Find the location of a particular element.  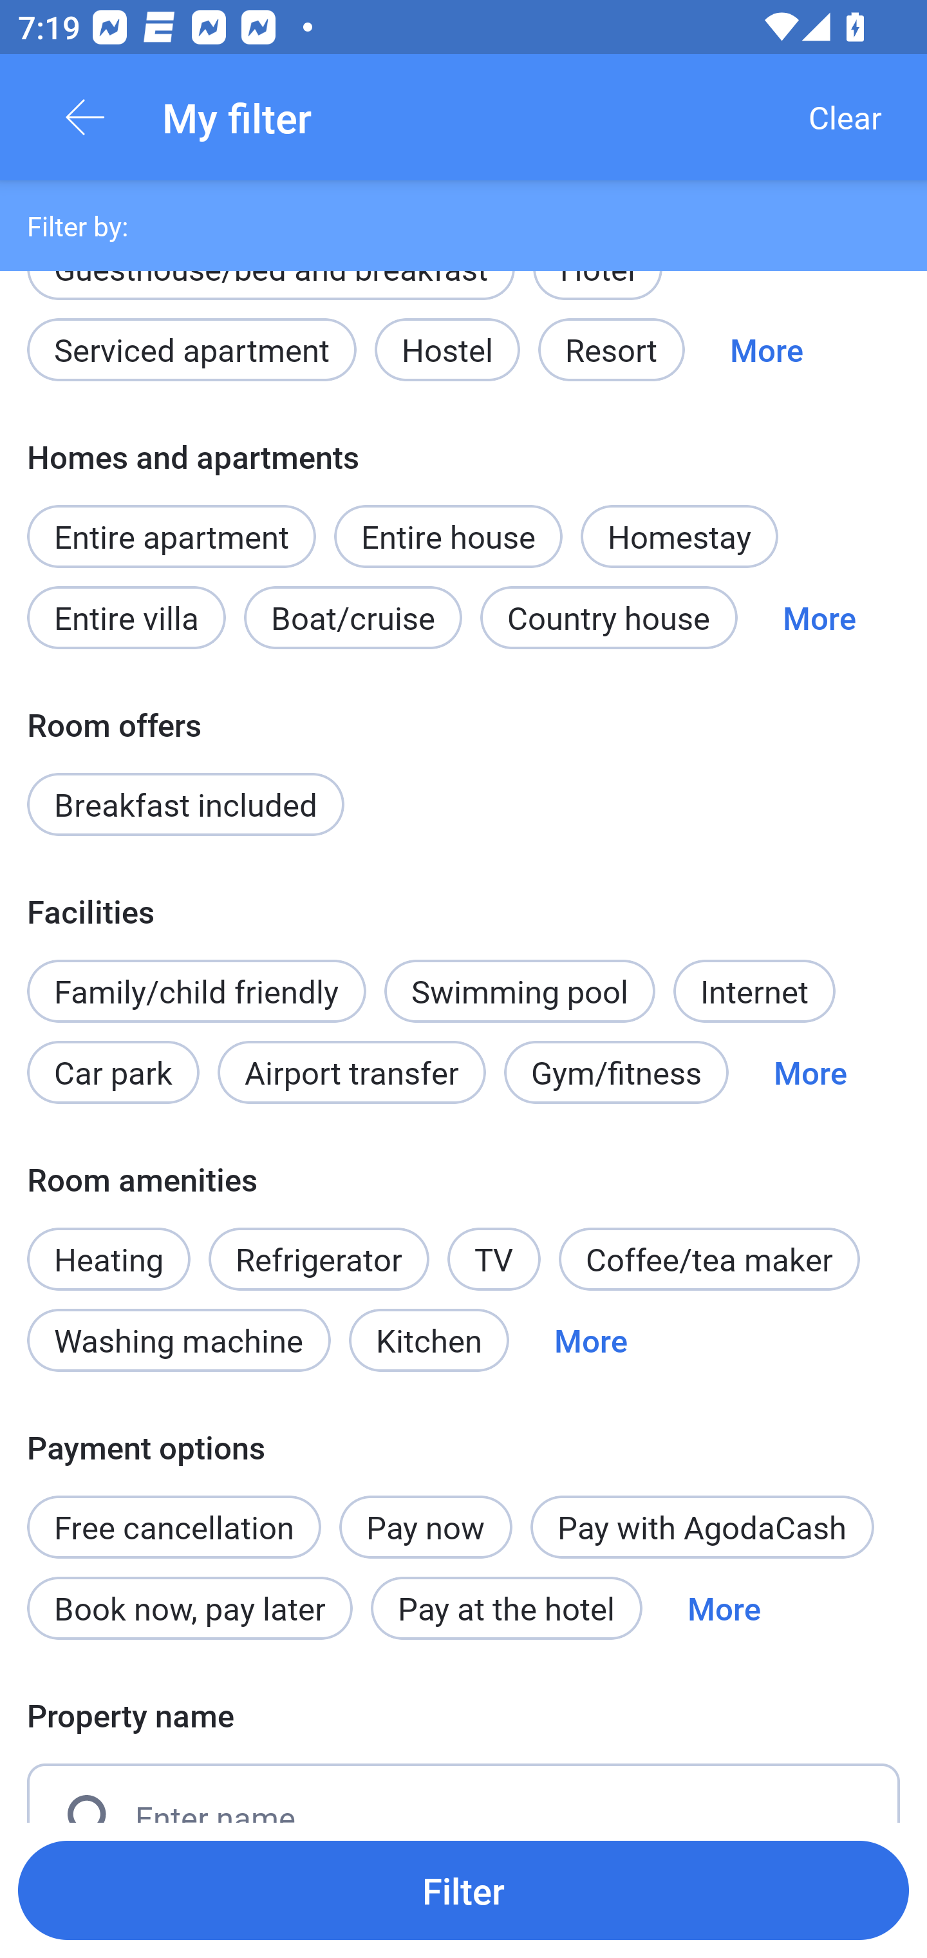

More is located at coordinates (766, 349).